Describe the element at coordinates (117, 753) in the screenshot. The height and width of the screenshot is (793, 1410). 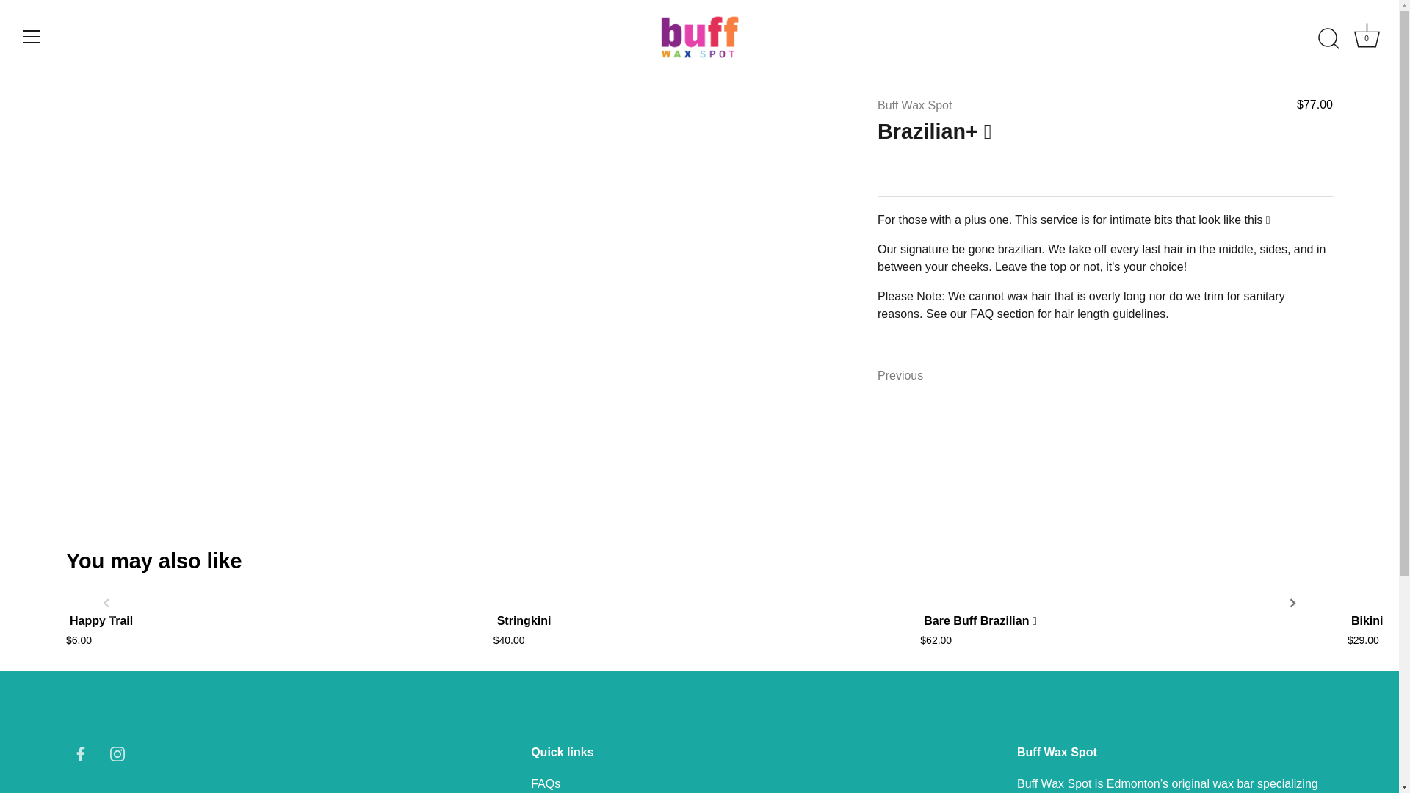
I see `Buff Wax Spot` at that location.